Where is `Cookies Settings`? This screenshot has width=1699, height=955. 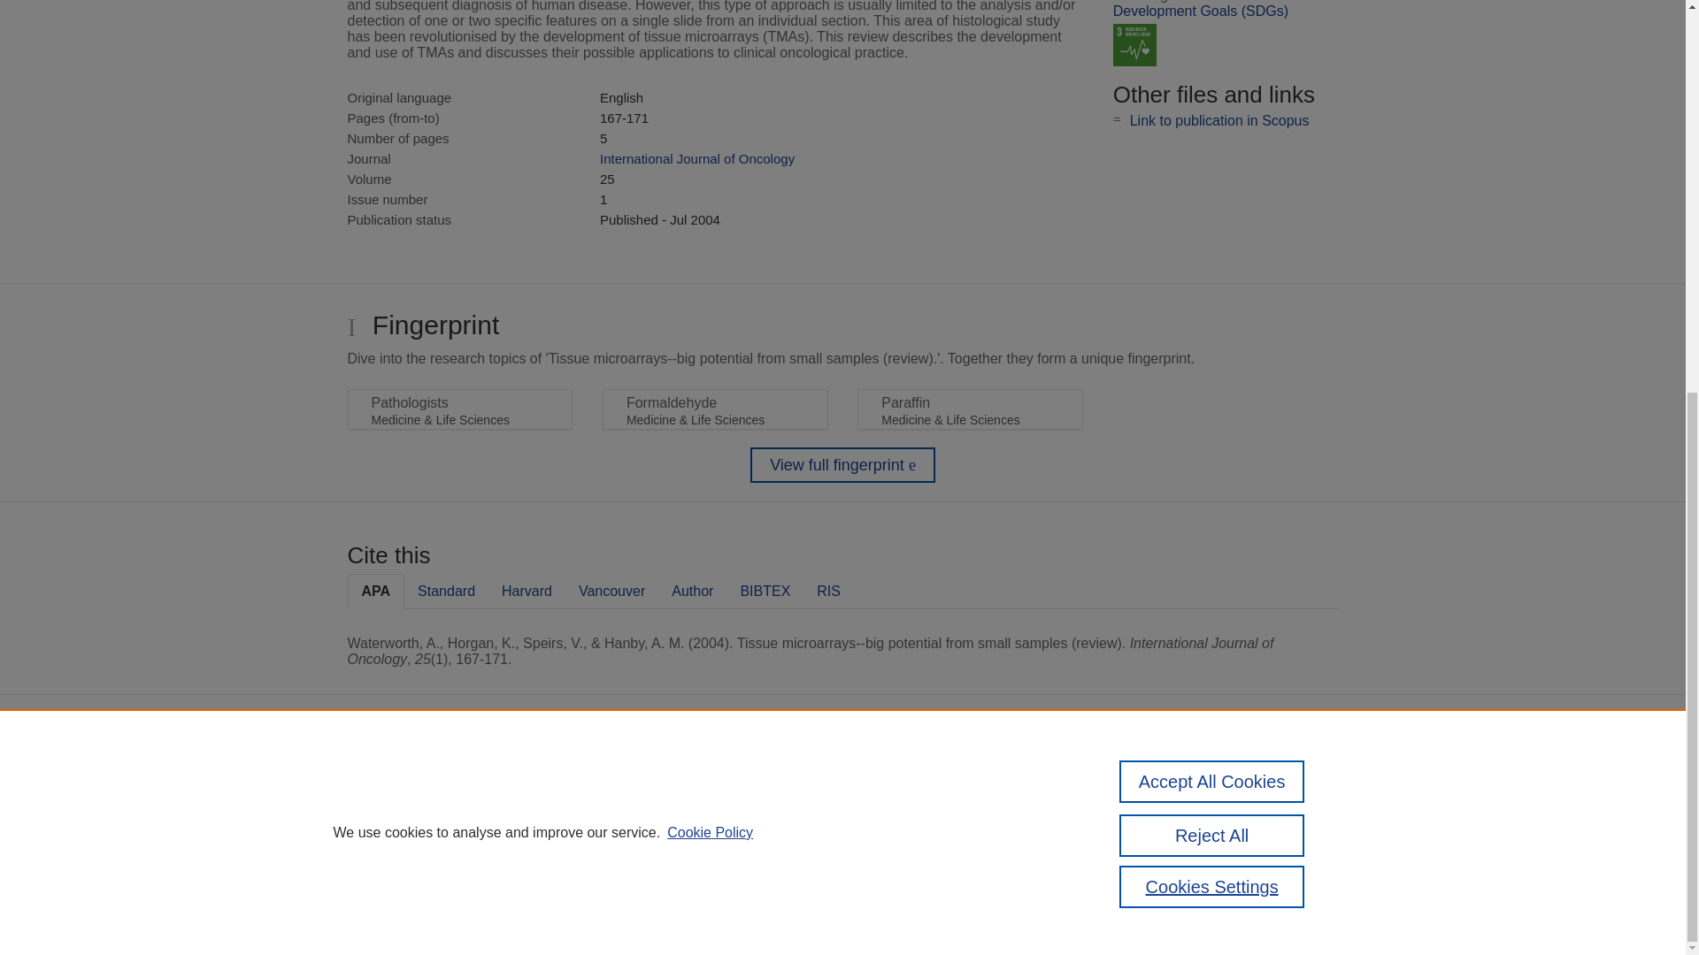 Cookies Settings is located at coordinates (690, 895).